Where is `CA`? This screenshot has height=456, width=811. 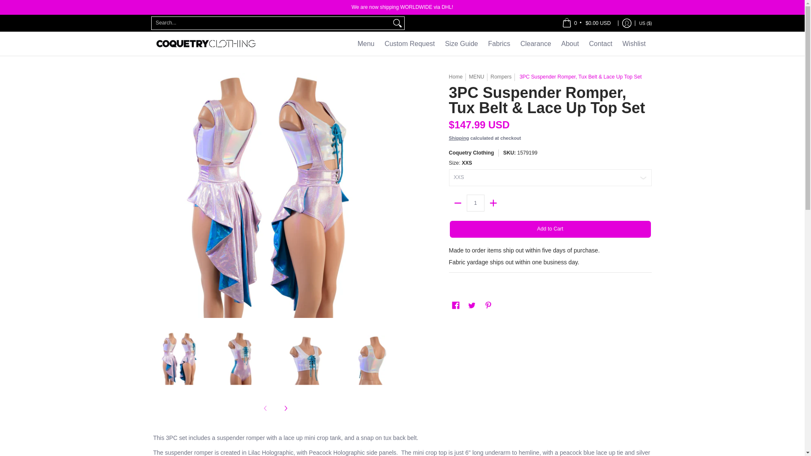
CA is located at coordinates (595, 2).